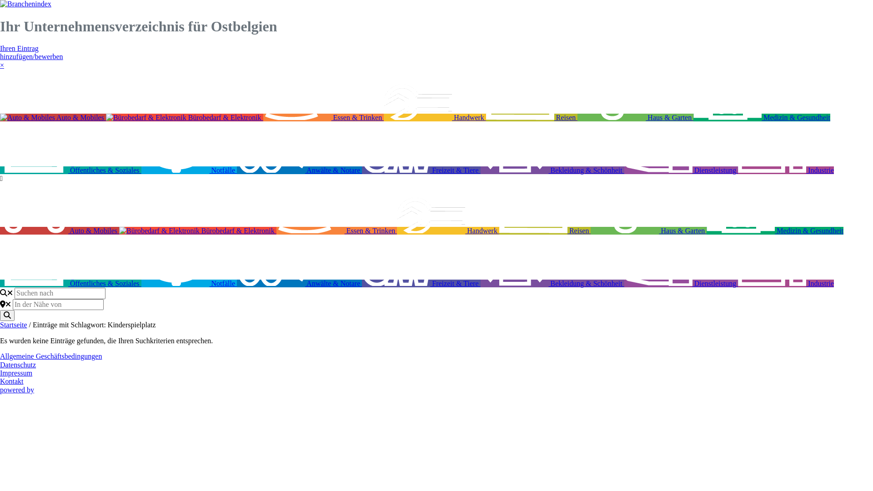 This screenshot has width=873, height=491. Describe the element at coordinates (42, 390) in the screenshot. I see `powered by` at that location.